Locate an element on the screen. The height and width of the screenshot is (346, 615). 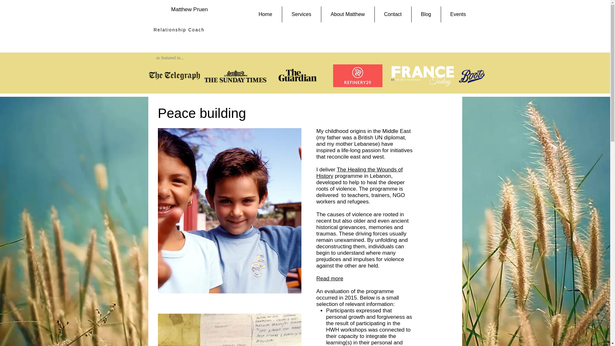
Relationship Coach is located at coordinates (179, 30).